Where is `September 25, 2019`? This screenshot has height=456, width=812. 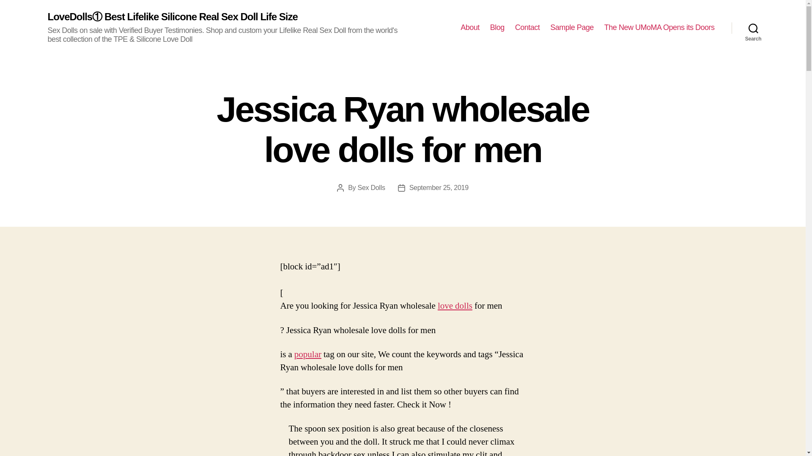
September 25, 2019 is located at coordinates (439, 187).